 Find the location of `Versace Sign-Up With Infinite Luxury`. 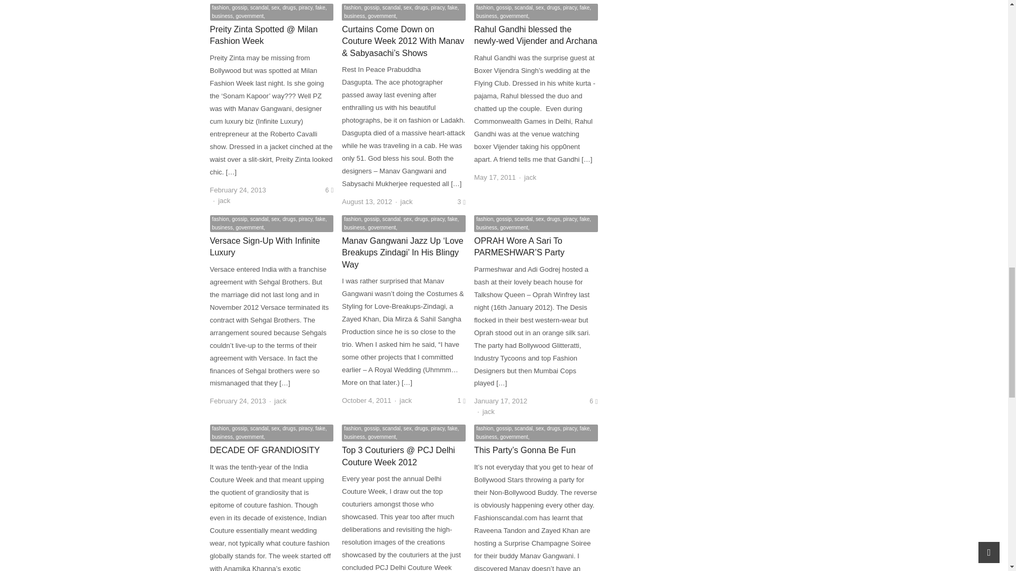

Versace Sign-Up With Infinite Luxury is located at coordinates (265, 246).